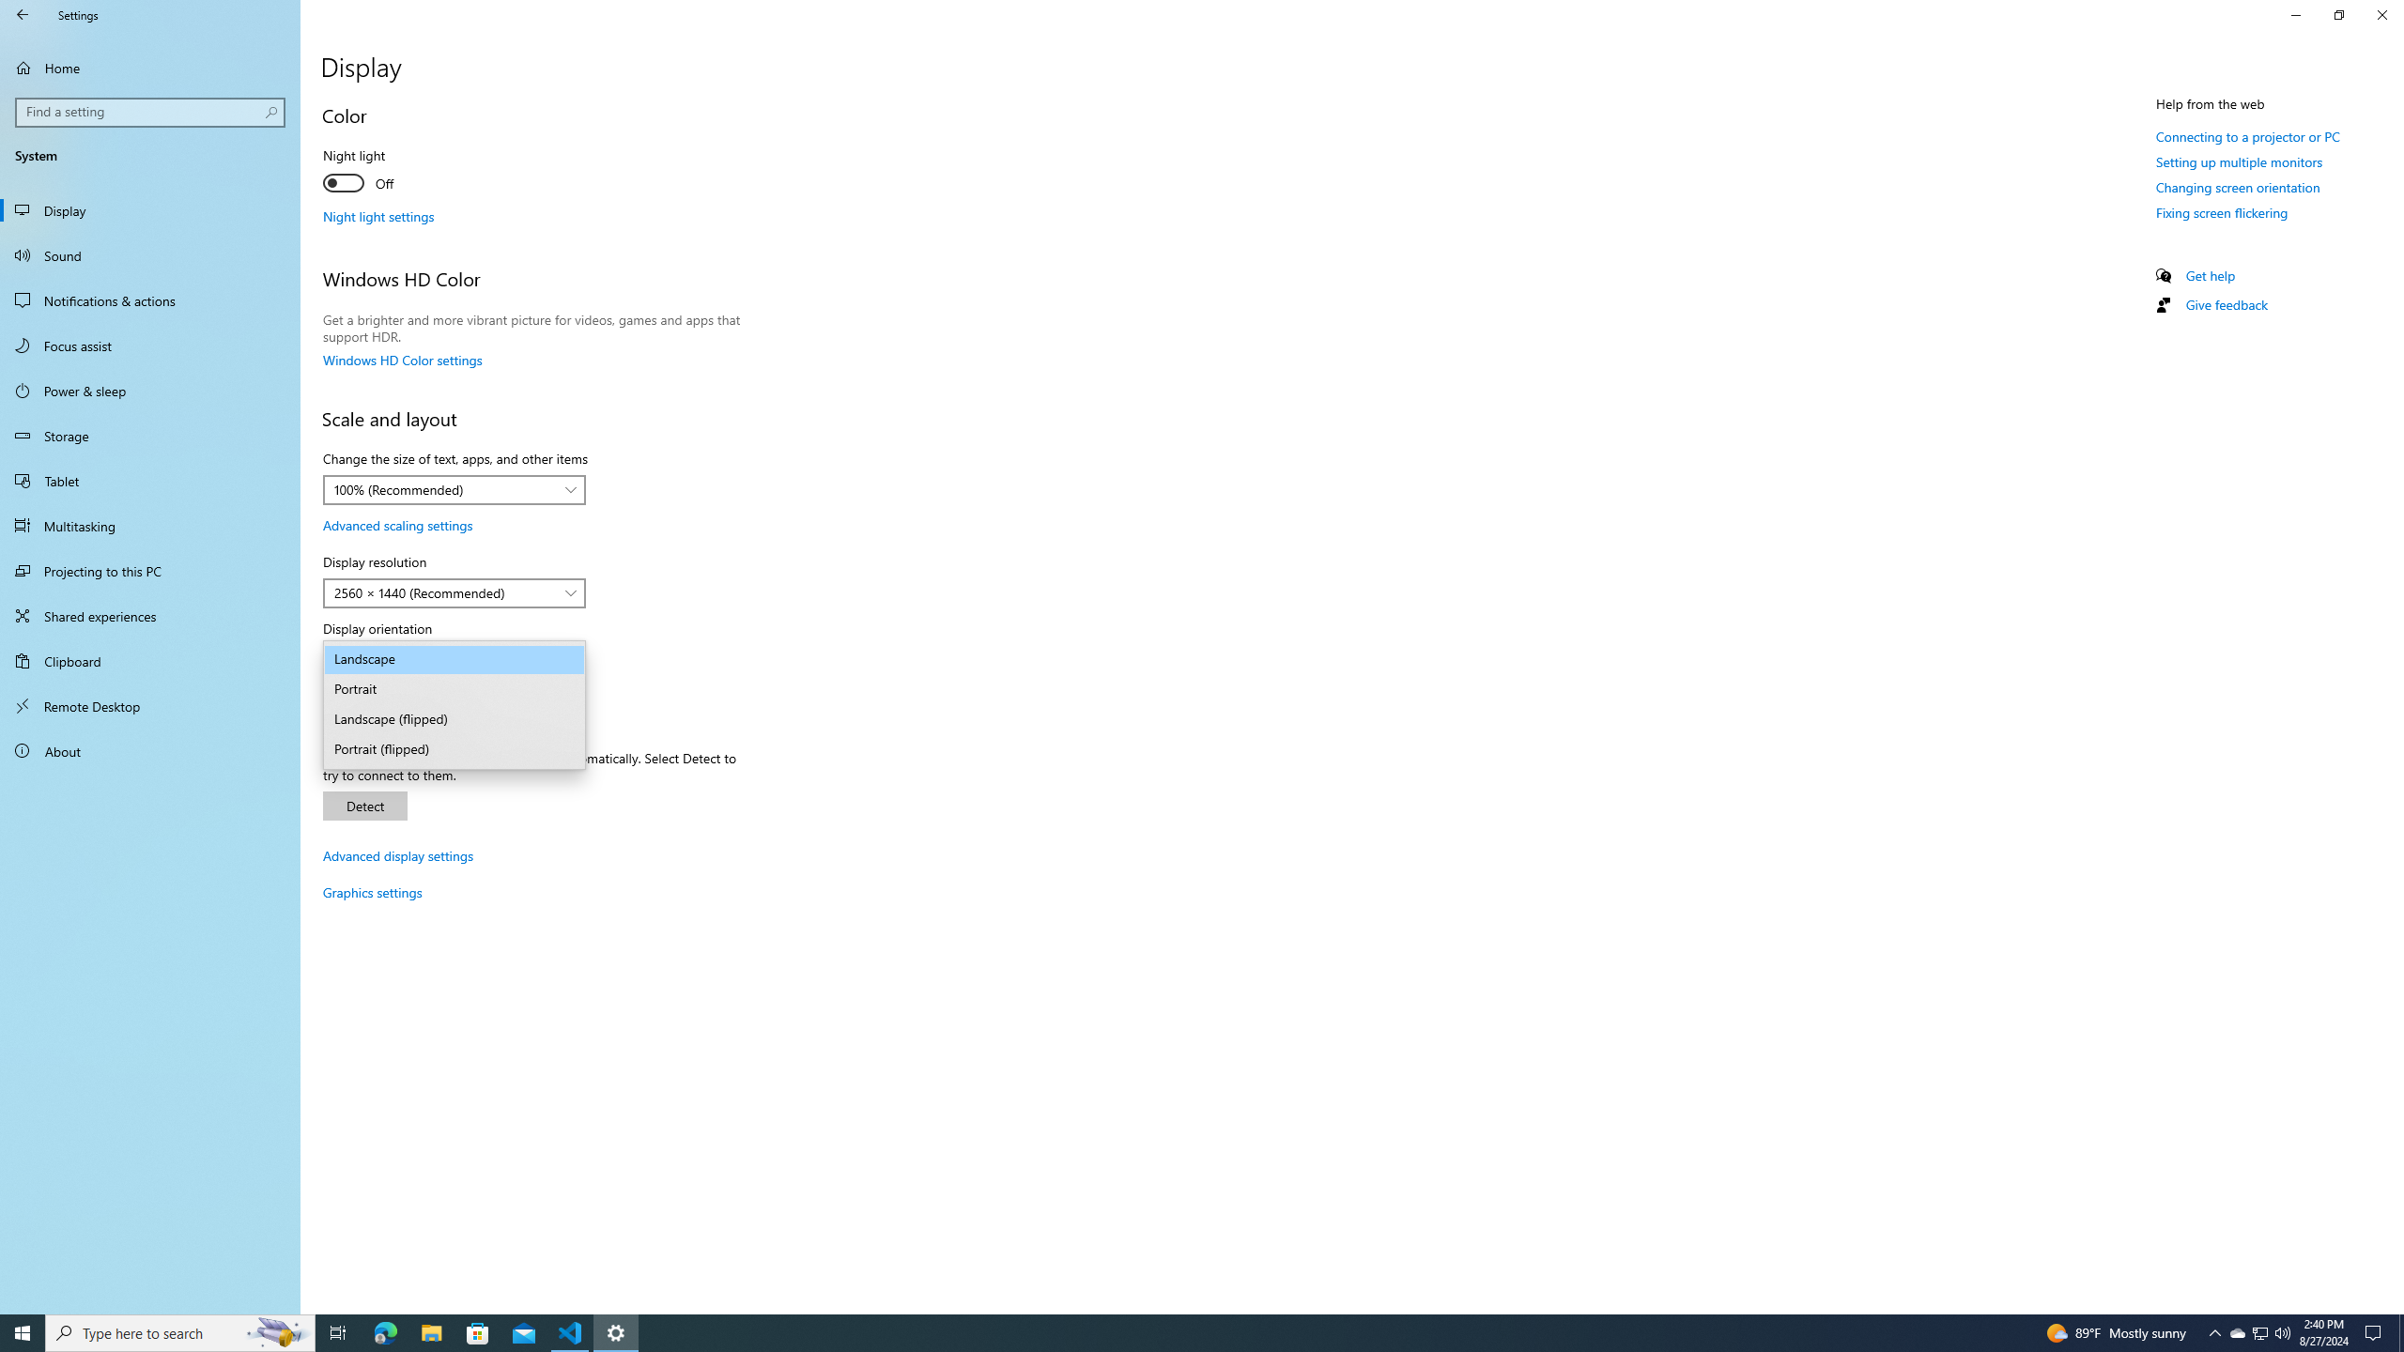 The width and height of the screenshot is (2404, 1352). What do you see at coordinates (398, 855) in the screenshot?
I see `Night light settings` at bounding box center [398, 855].